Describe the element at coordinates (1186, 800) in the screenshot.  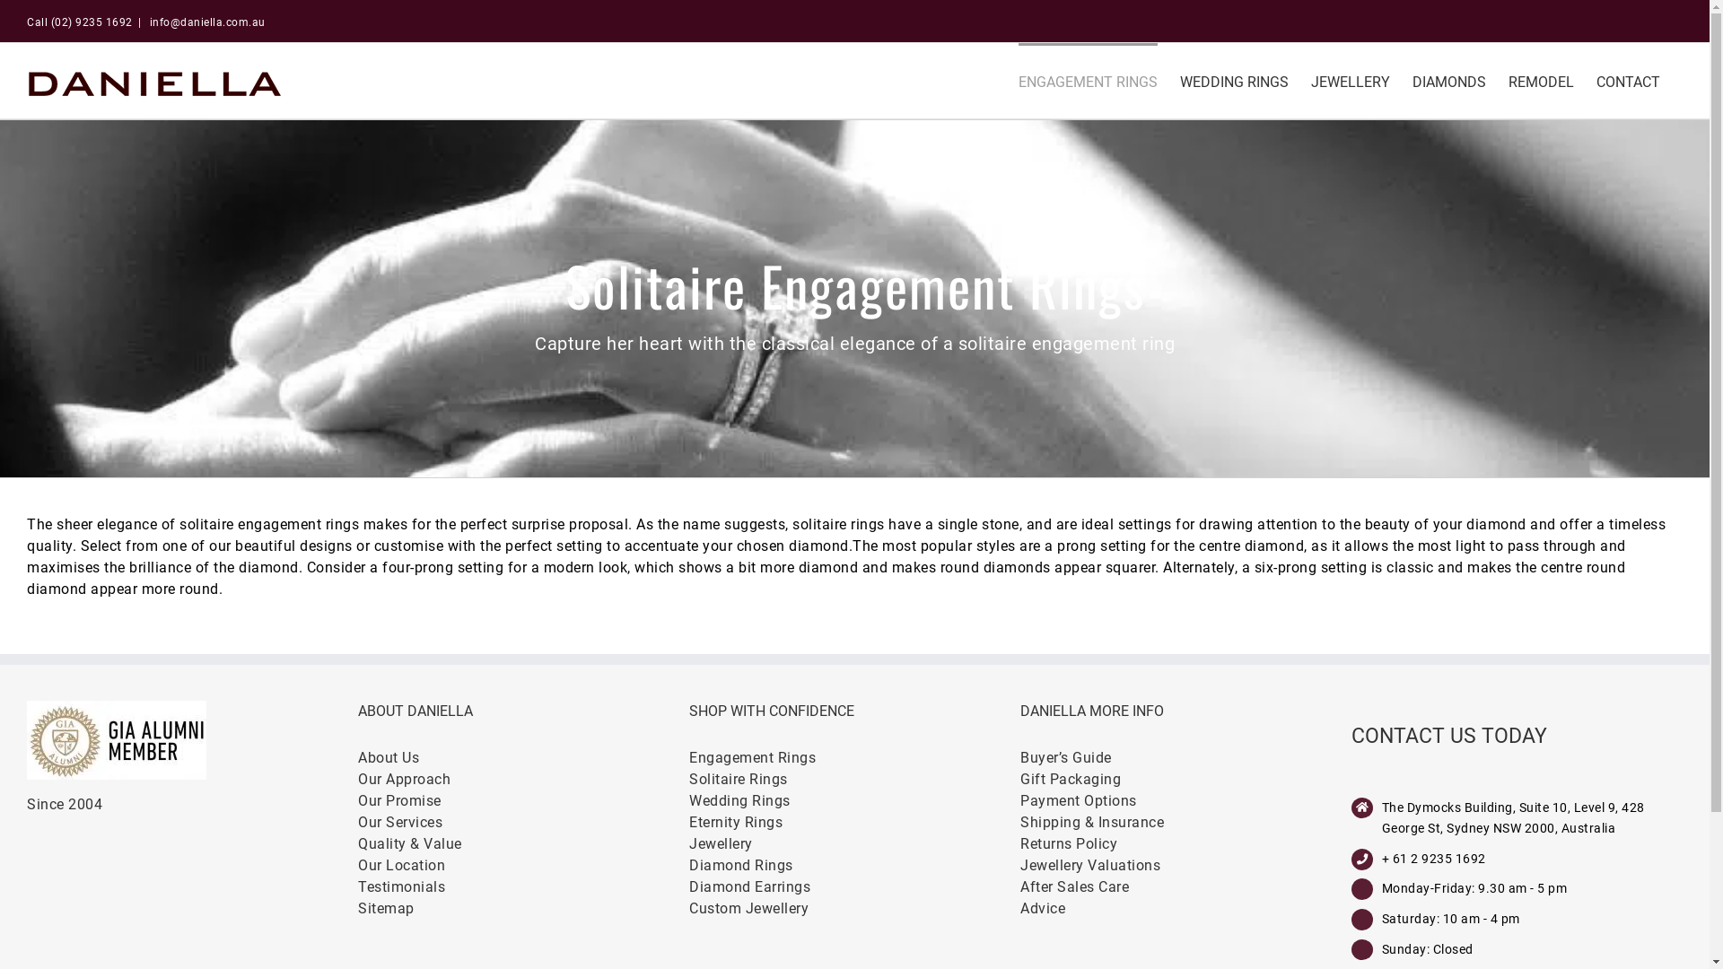
I see `Payment Options` at that location.